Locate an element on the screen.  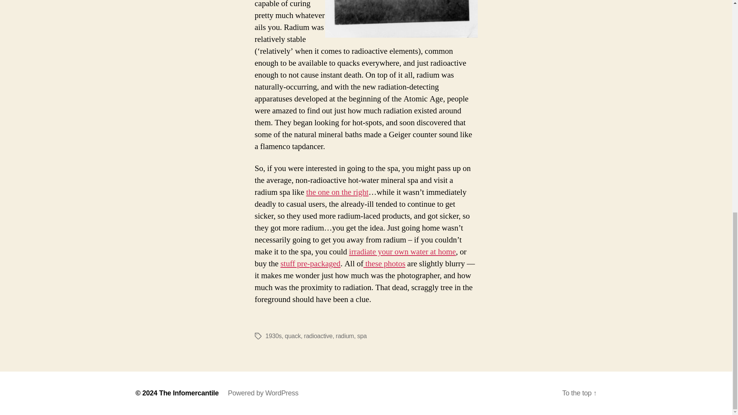
radioactive is located at coordinates (318, 336).